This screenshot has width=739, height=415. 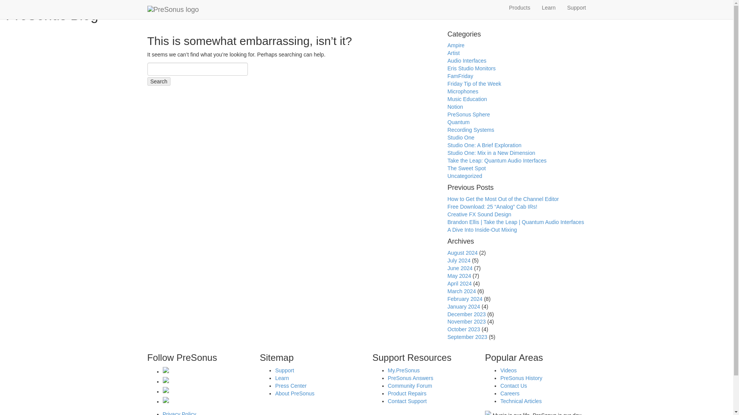 I want to click on Notion, so click(x=455, y=107).